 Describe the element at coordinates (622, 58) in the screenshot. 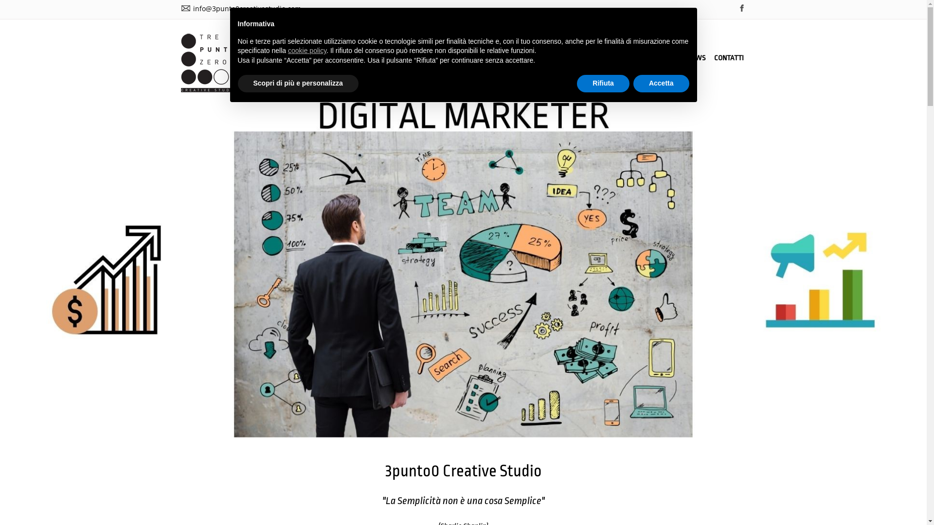

I see `PORTFOLIO` at that location.